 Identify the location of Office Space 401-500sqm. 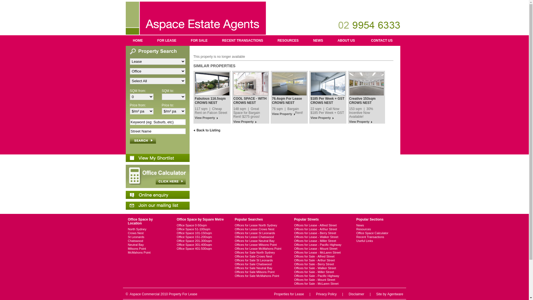
(201, 249).